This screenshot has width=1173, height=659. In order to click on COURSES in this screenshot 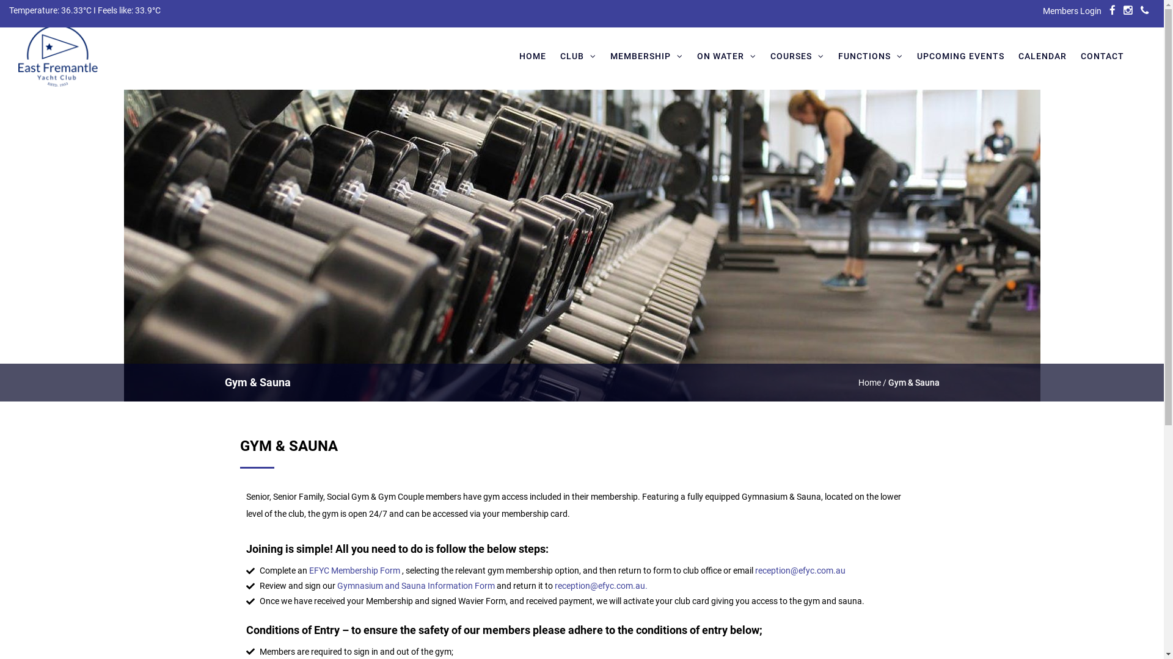, I will do `click(797, 54)`.